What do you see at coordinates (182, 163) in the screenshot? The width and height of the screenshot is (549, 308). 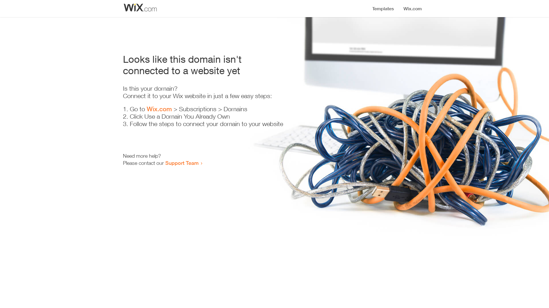 I see `Support Team` at bounding box center [182, 163].